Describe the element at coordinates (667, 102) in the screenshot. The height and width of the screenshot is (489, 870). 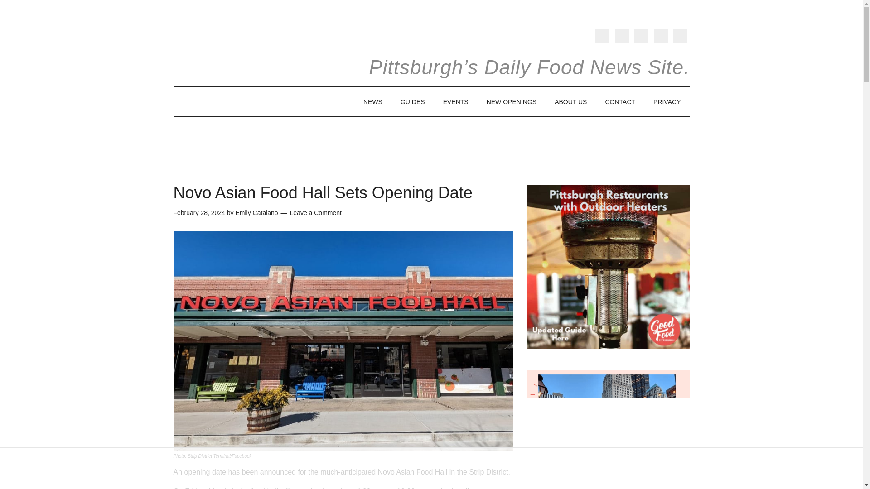
I see `PRIVACY` at that location.